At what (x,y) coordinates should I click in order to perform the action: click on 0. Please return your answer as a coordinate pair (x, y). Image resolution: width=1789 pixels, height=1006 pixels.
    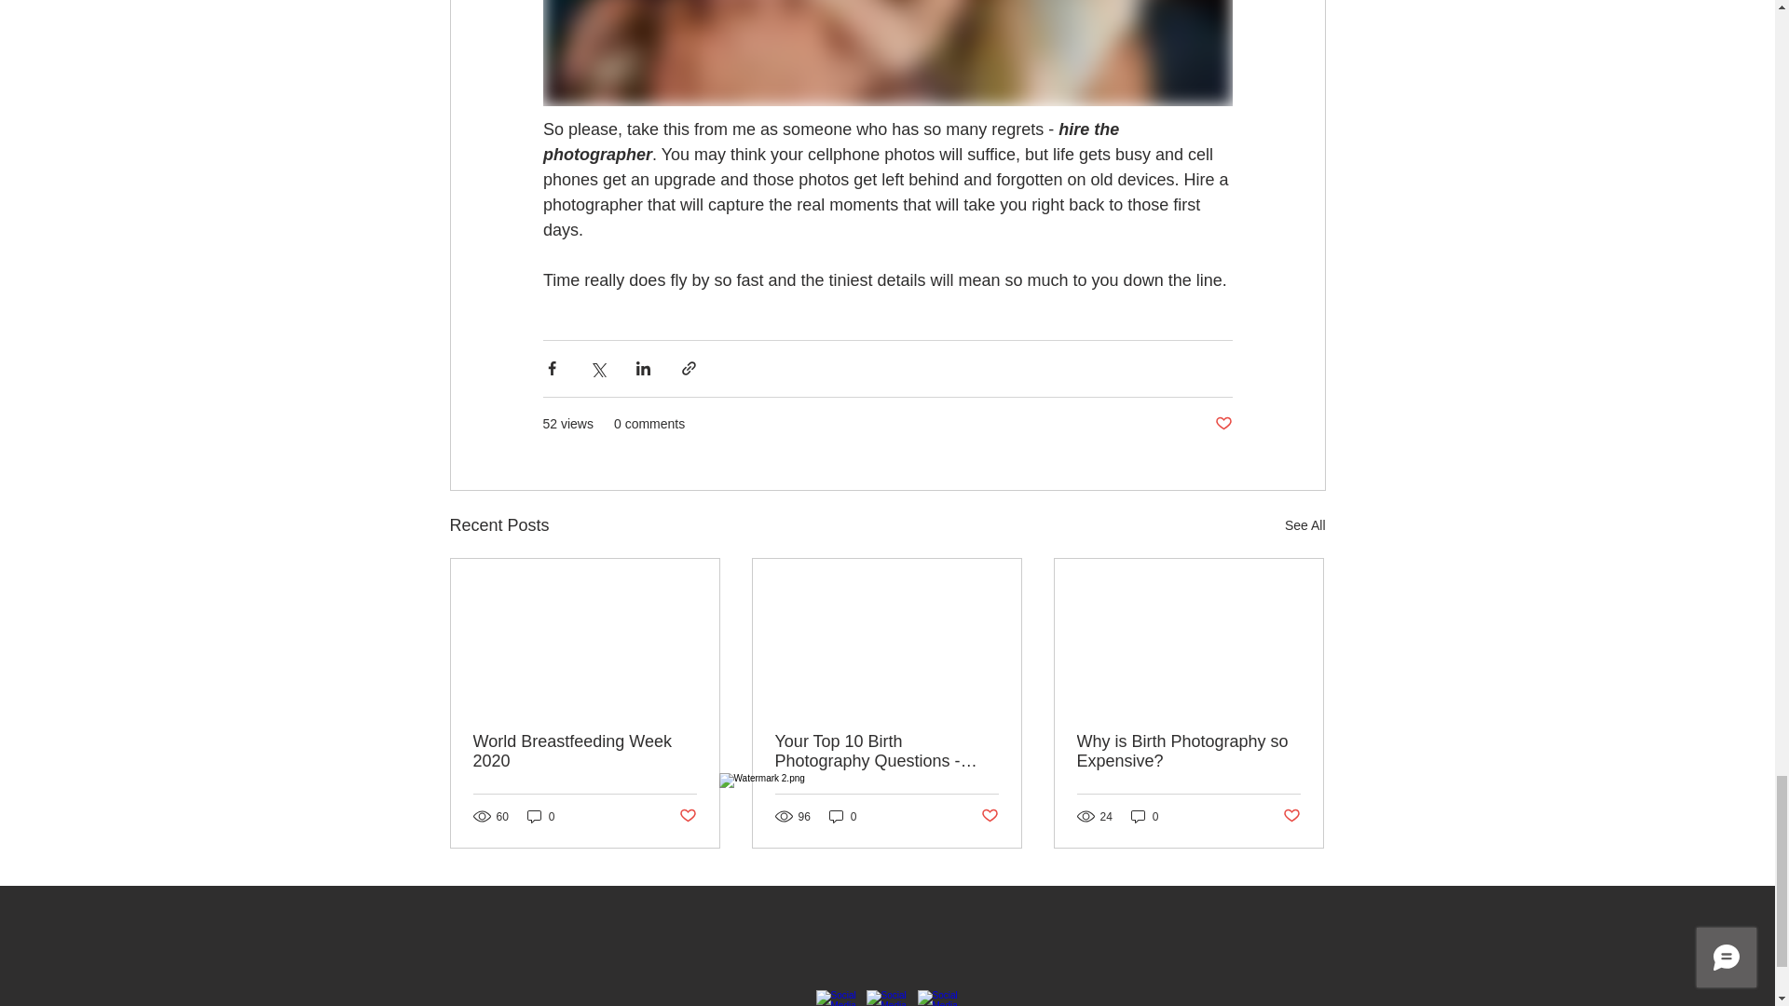
    Looking at the image, I should click on (1144, 816).